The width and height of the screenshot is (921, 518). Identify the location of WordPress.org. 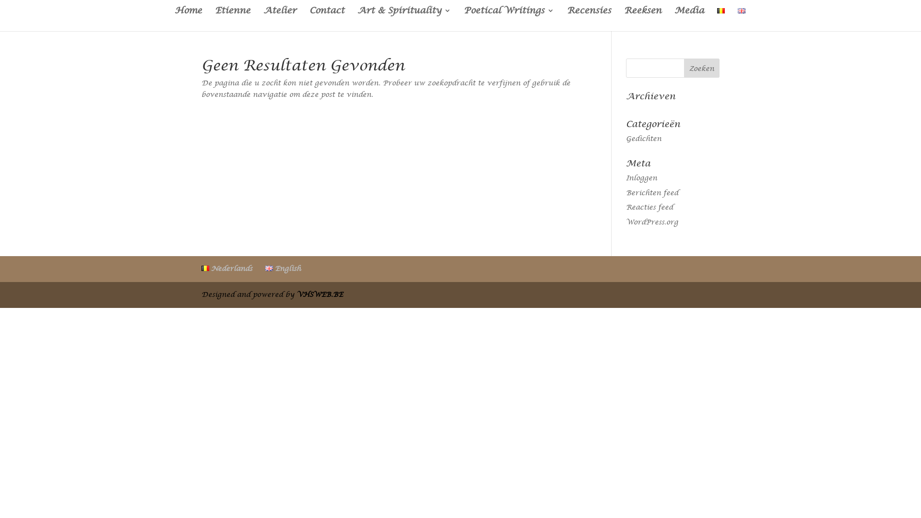
(652, 222).